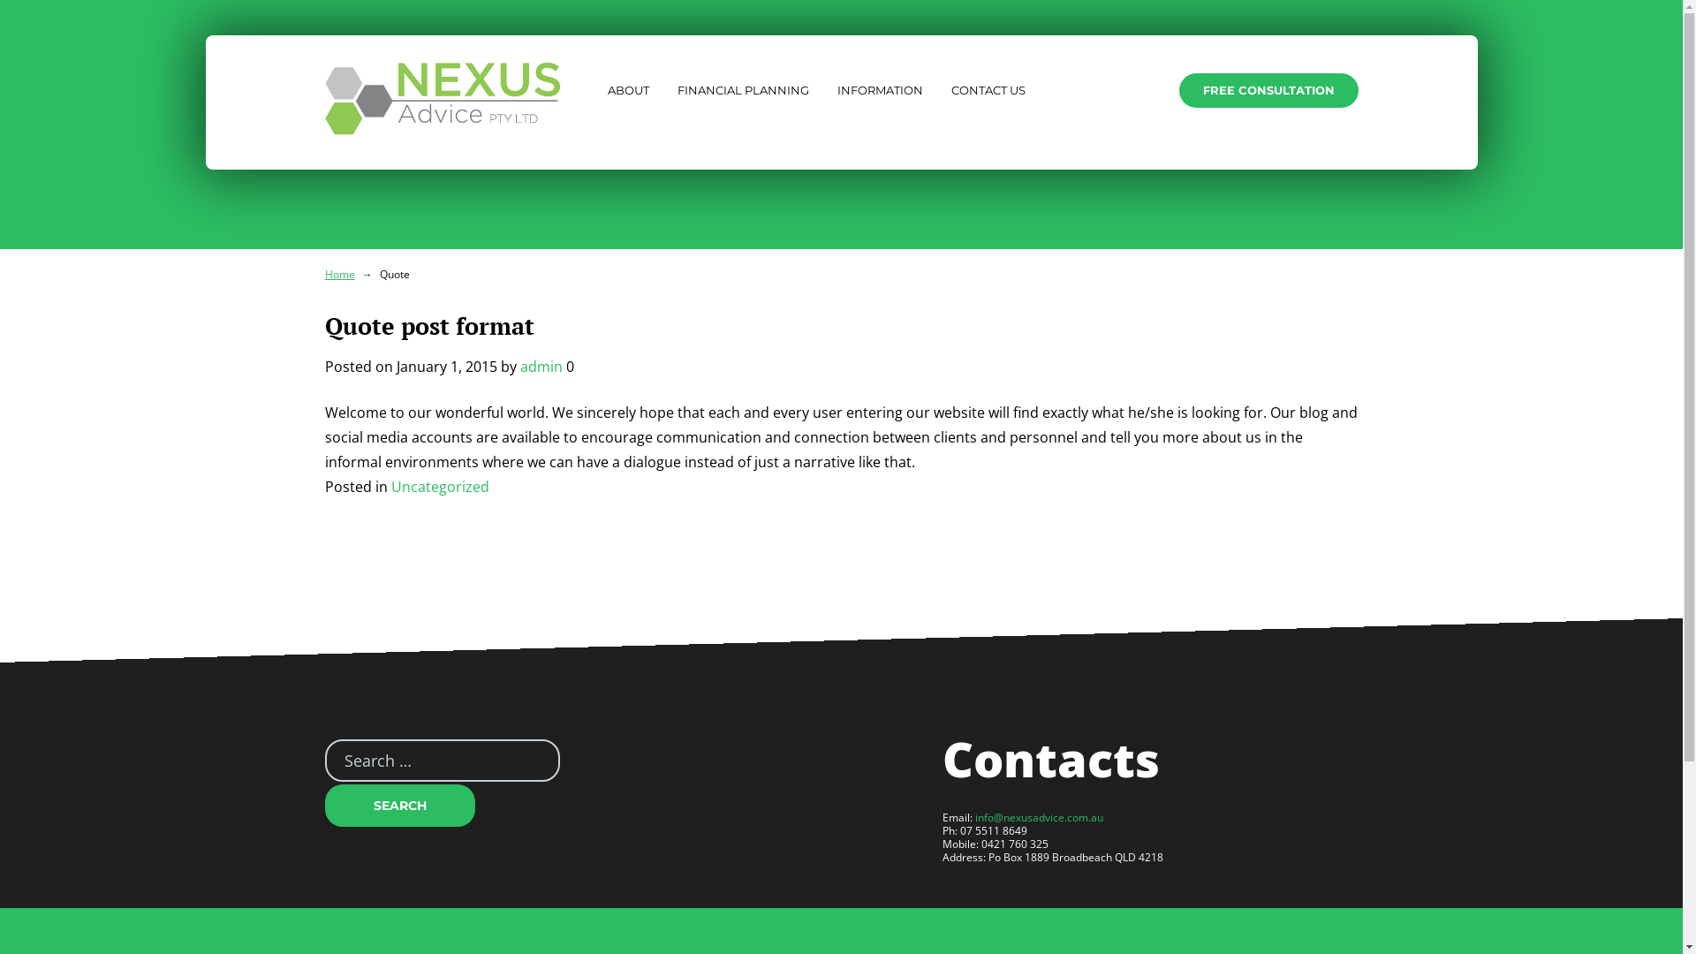 The image size is (1696, 954). Describe the element at coordinates (400, 806) in the screenshot. I see `Search` at that location.